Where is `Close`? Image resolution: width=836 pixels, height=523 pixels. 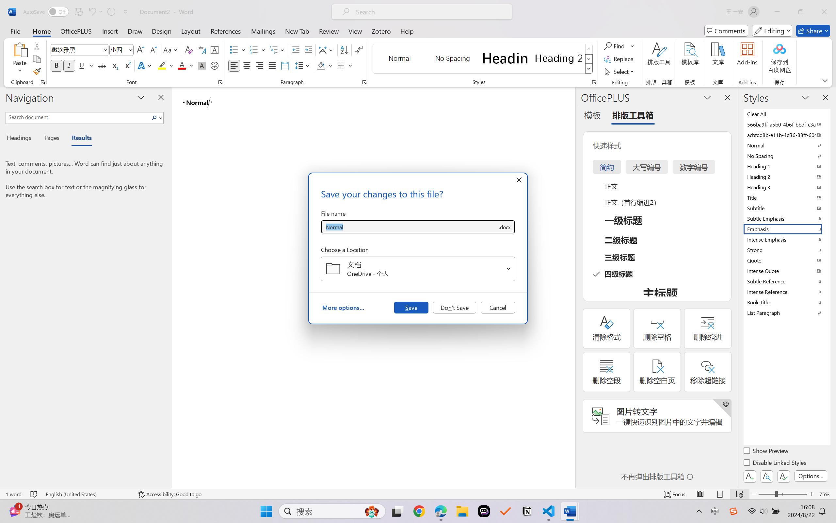
Close is located at coordinates (824, 12).